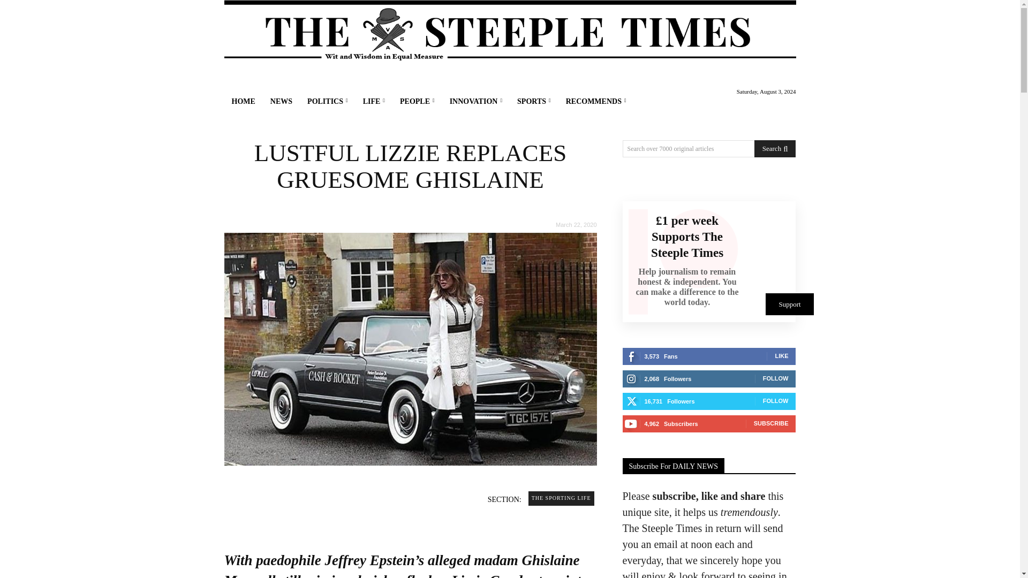 Image resolution: width=1028 pixels, height=578 pixels. Describe the element at coordinates (243, 102) in the screenshot. I see `HOME` at that location.